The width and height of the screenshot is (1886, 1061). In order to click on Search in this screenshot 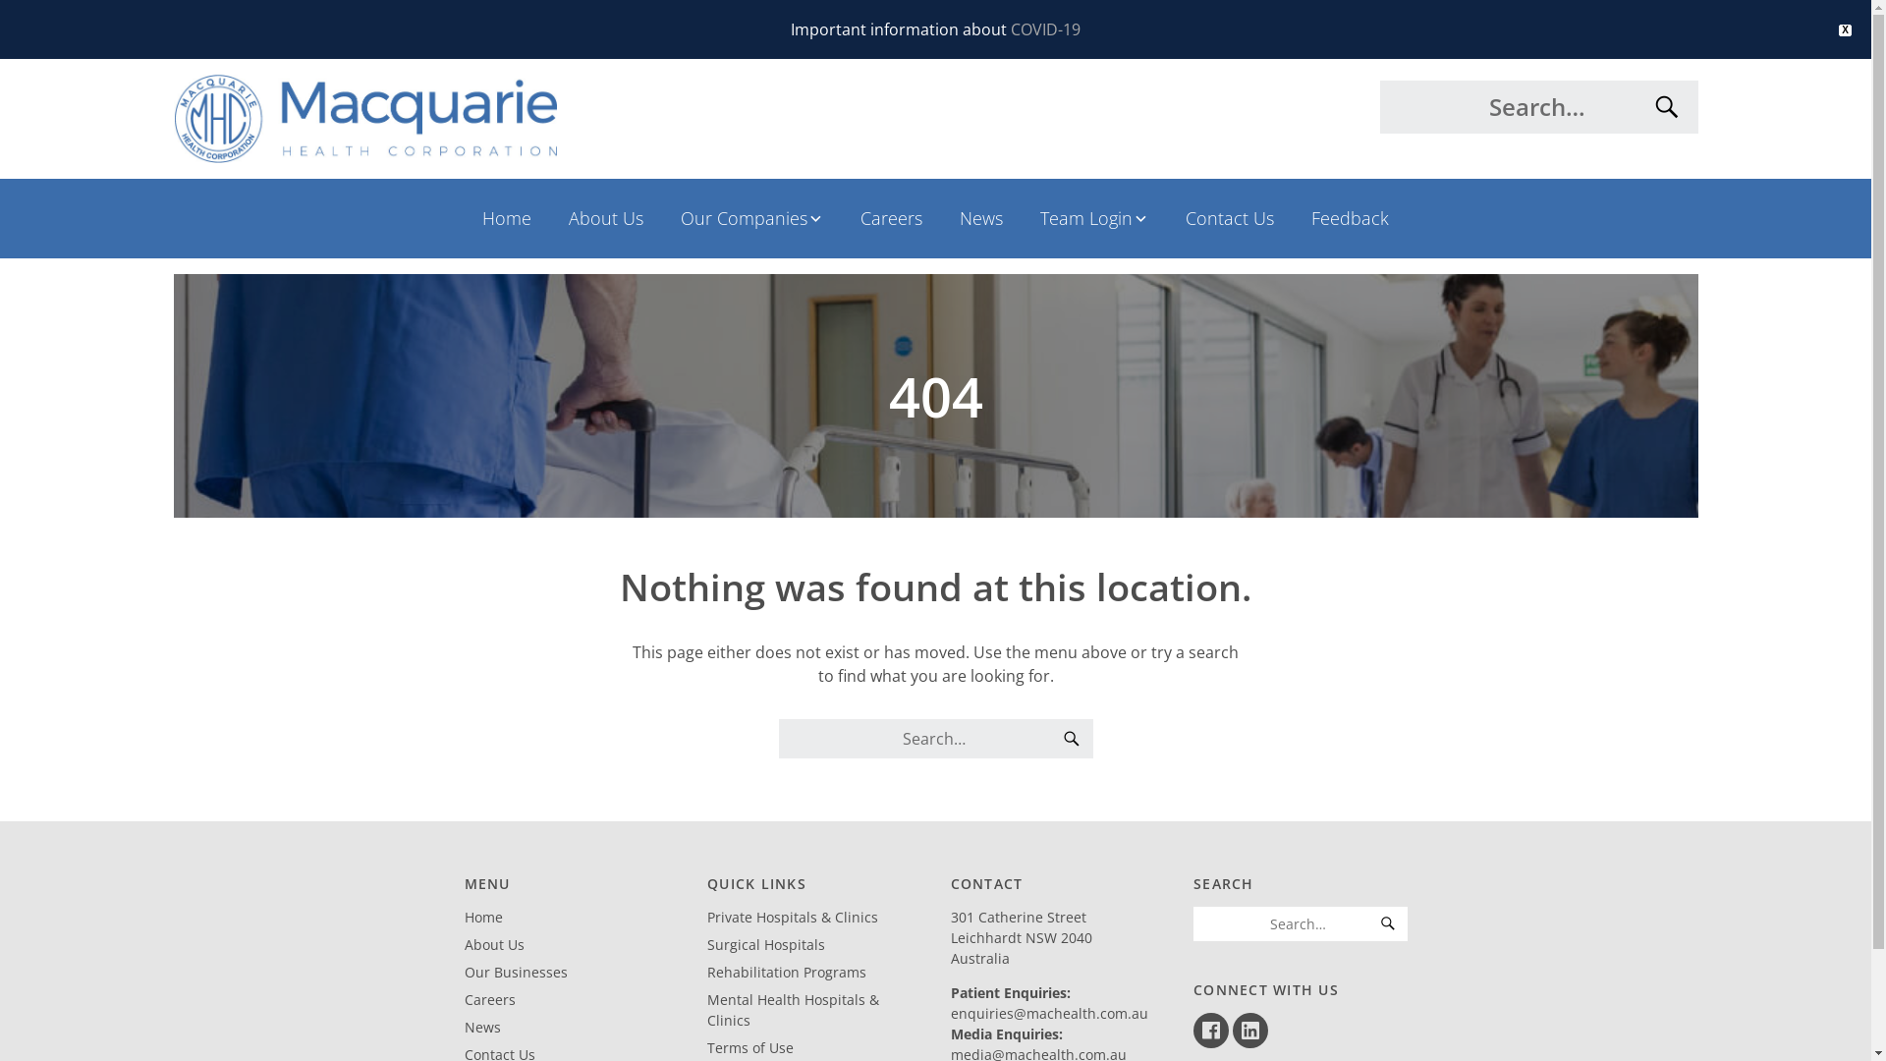, I will do `click(1389, 923)`.